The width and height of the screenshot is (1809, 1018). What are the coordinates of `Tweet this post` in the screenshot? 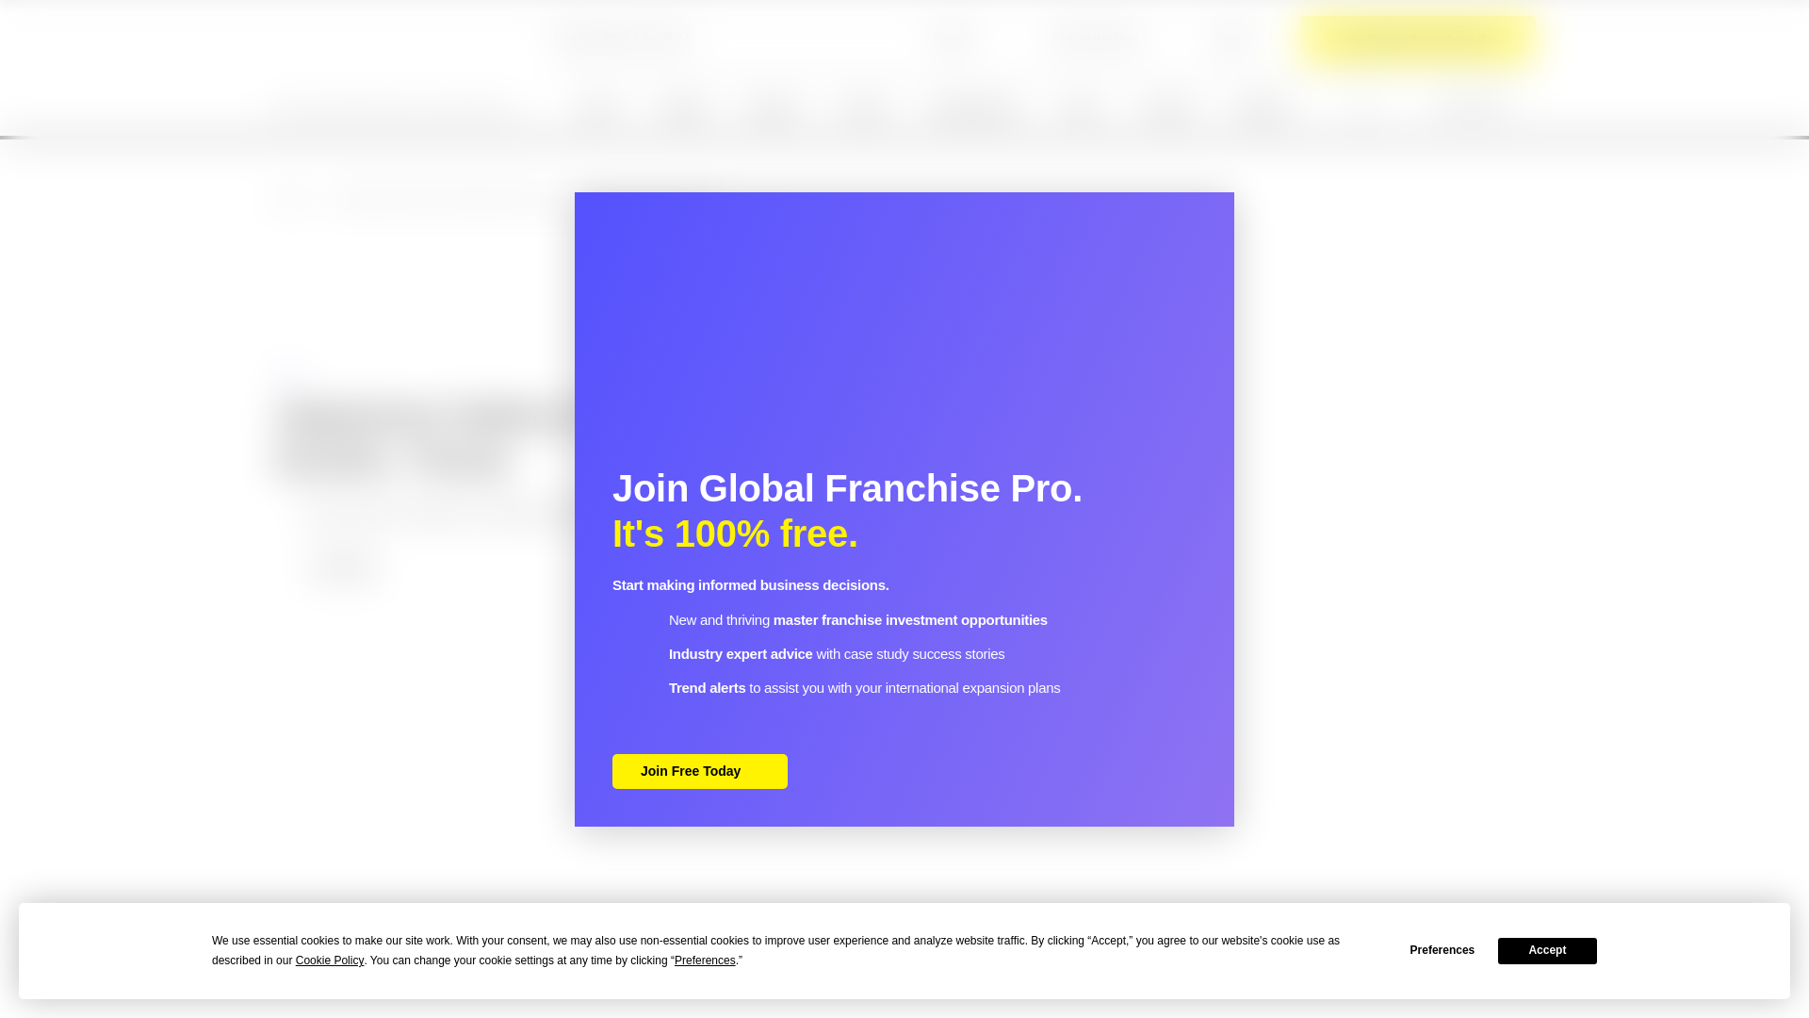 It's located at (1144, 567).